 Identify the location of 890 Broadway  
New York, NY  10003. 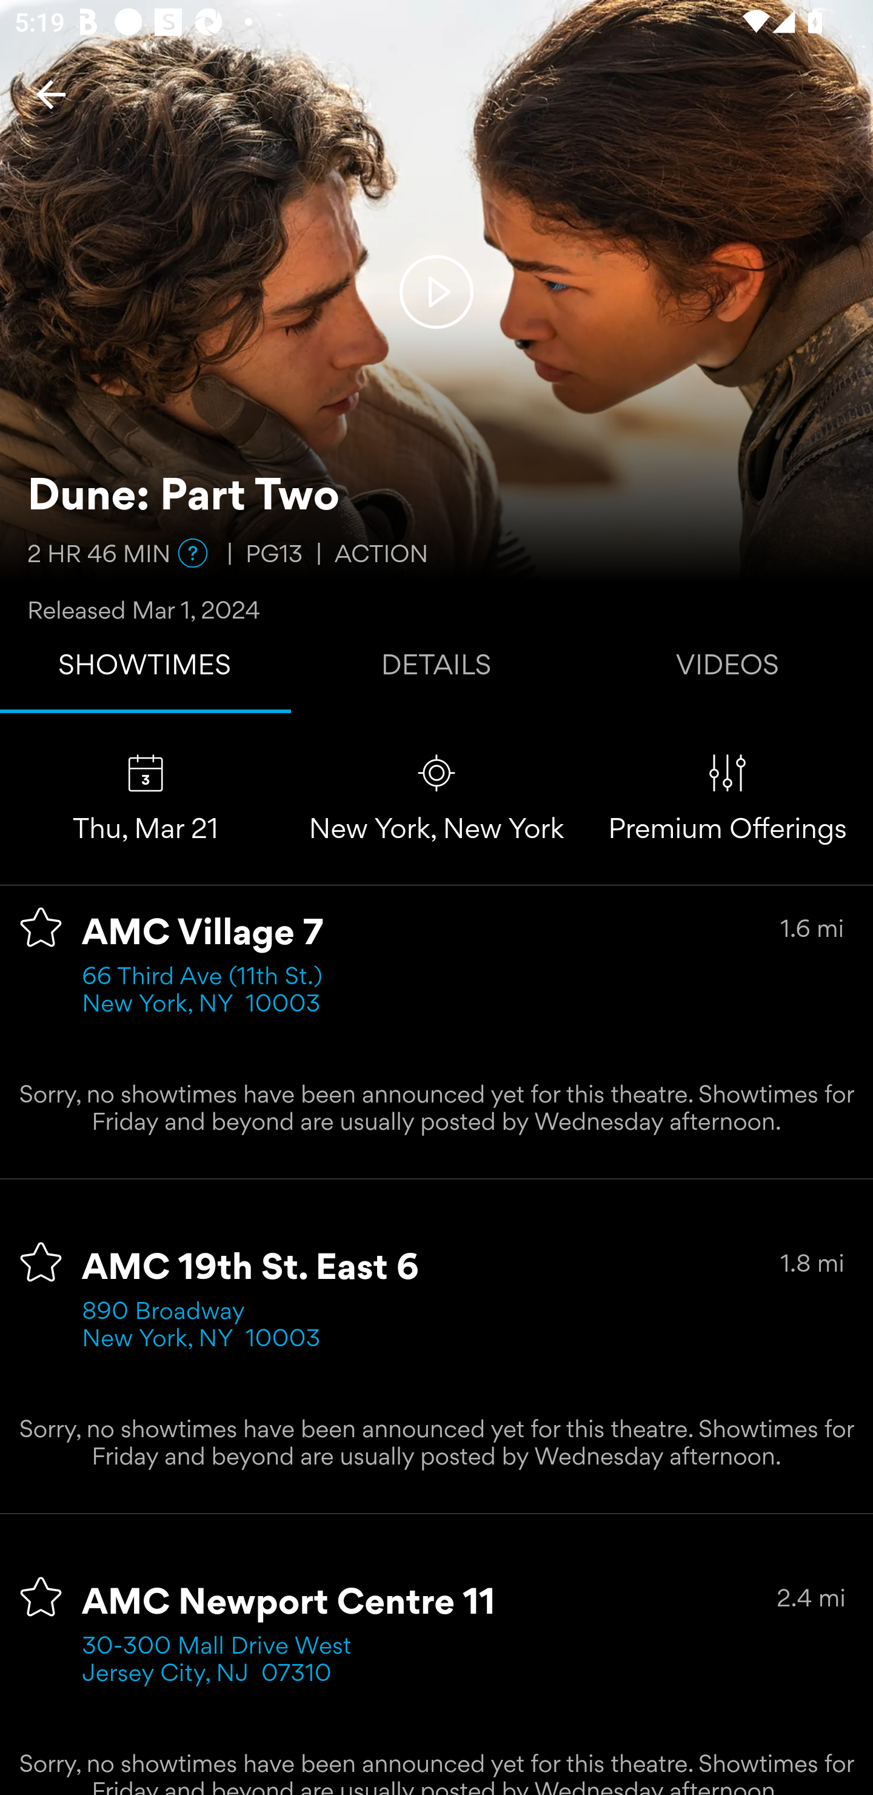
(202, 1326).